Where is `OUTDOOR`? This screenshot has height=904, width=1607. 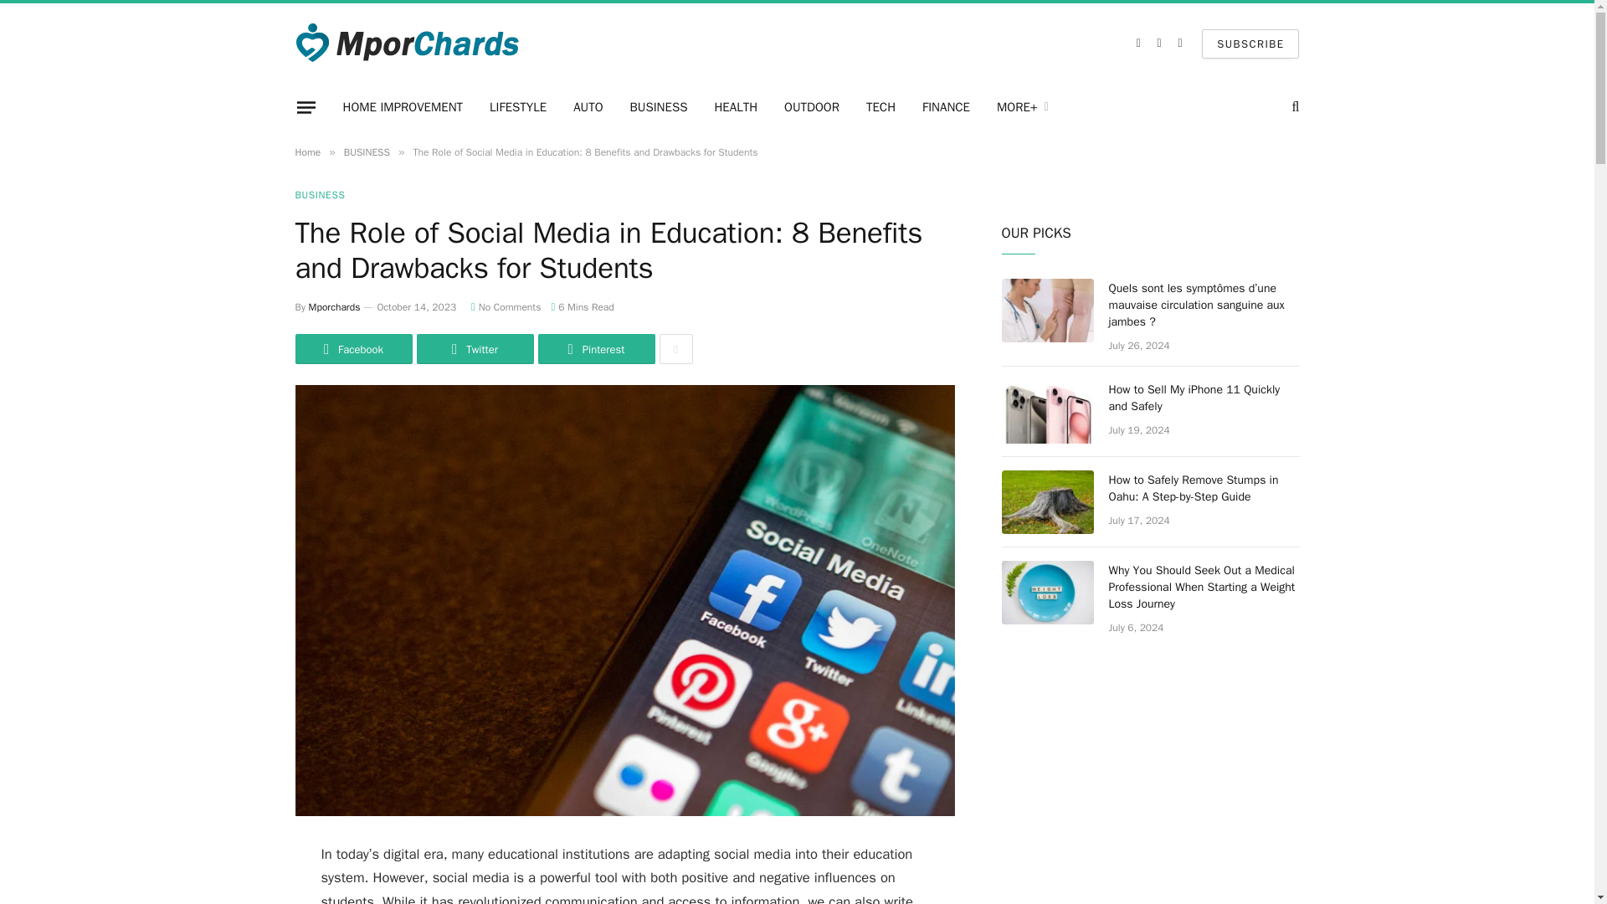 OUTDOOR is located at coordinates (812, 107).